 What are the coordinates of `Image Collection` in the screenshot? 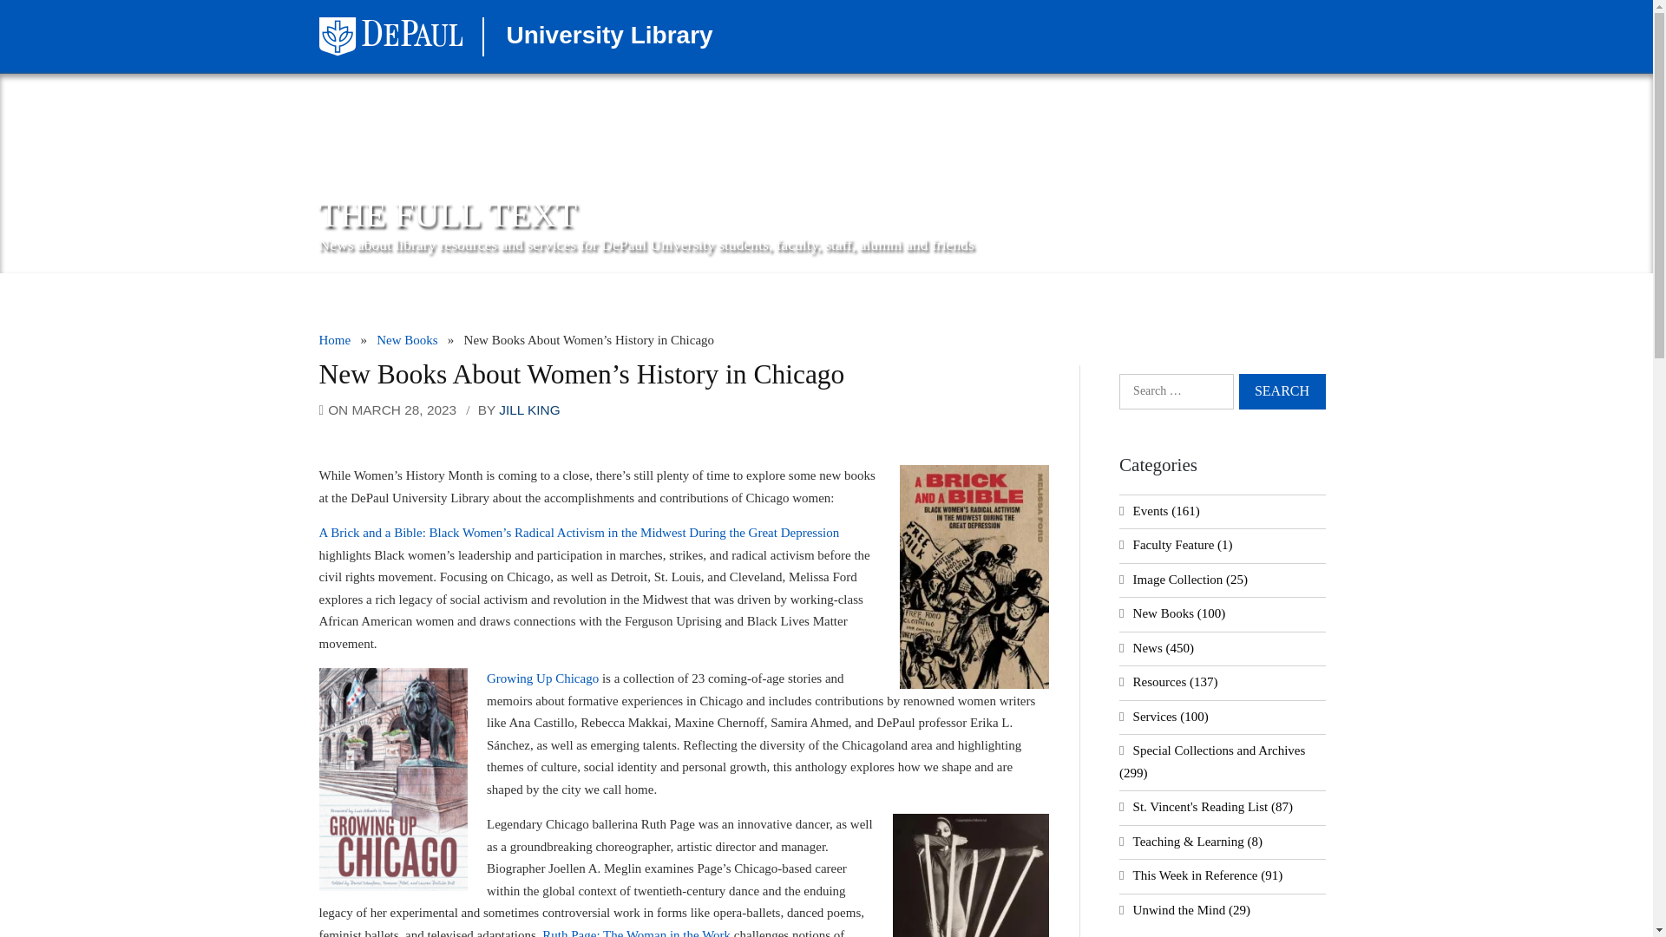 It's located at (1177, 580).